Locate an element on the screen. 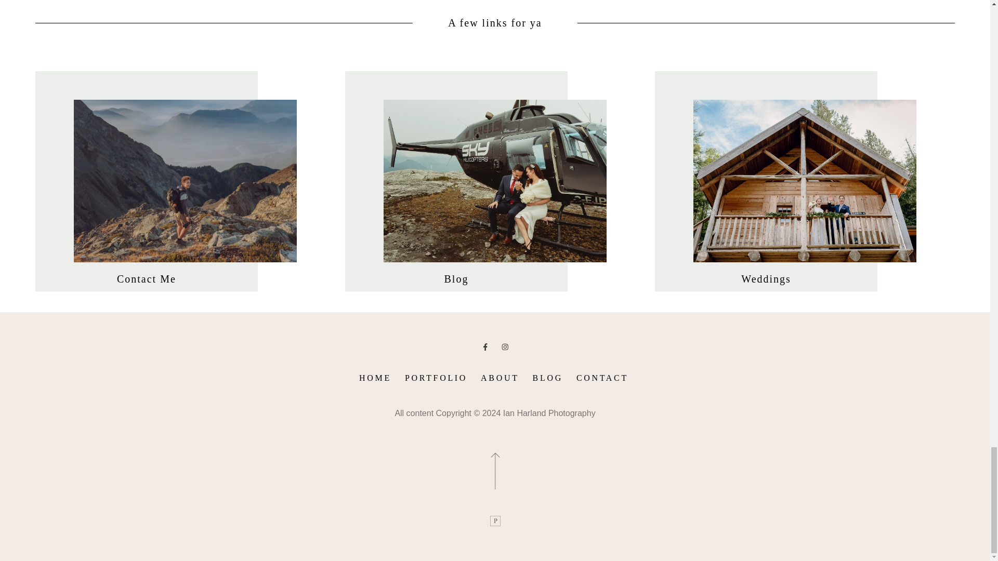  PORTFOLIO is located at coordinates (436, 377).